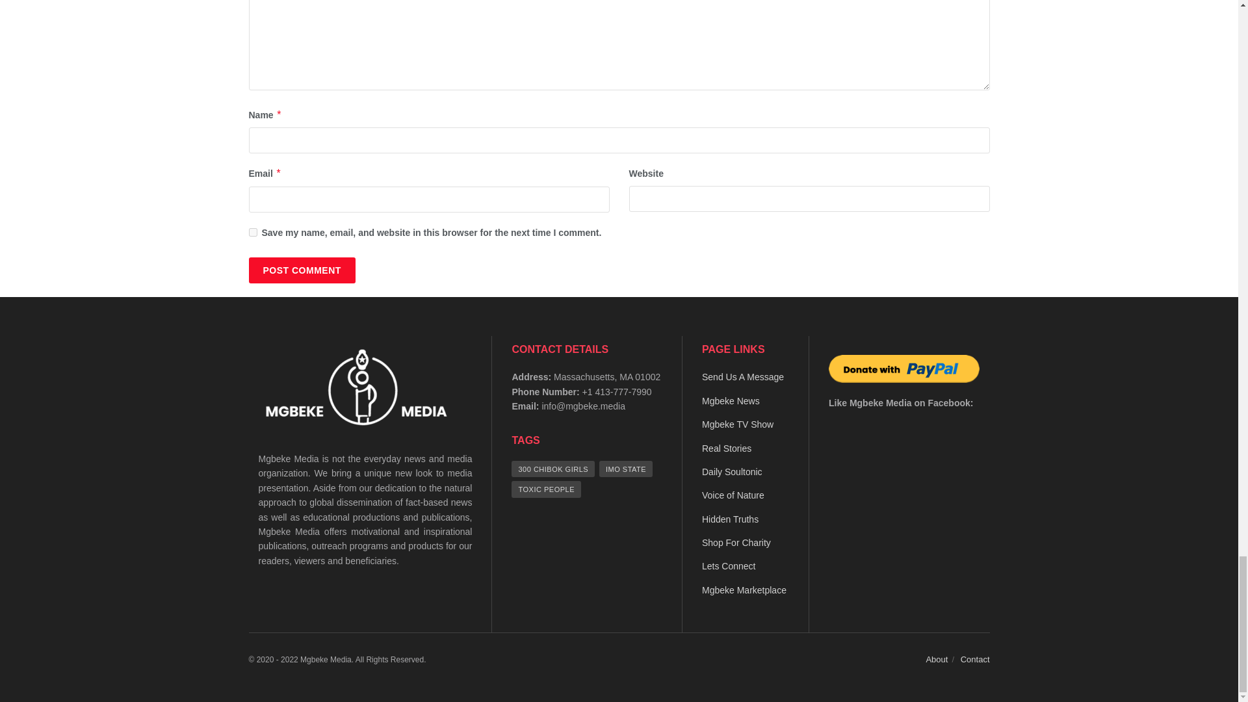  Describe the element at coordinates (302, 270) in the screenshot. I see `Post Comment` at that location.